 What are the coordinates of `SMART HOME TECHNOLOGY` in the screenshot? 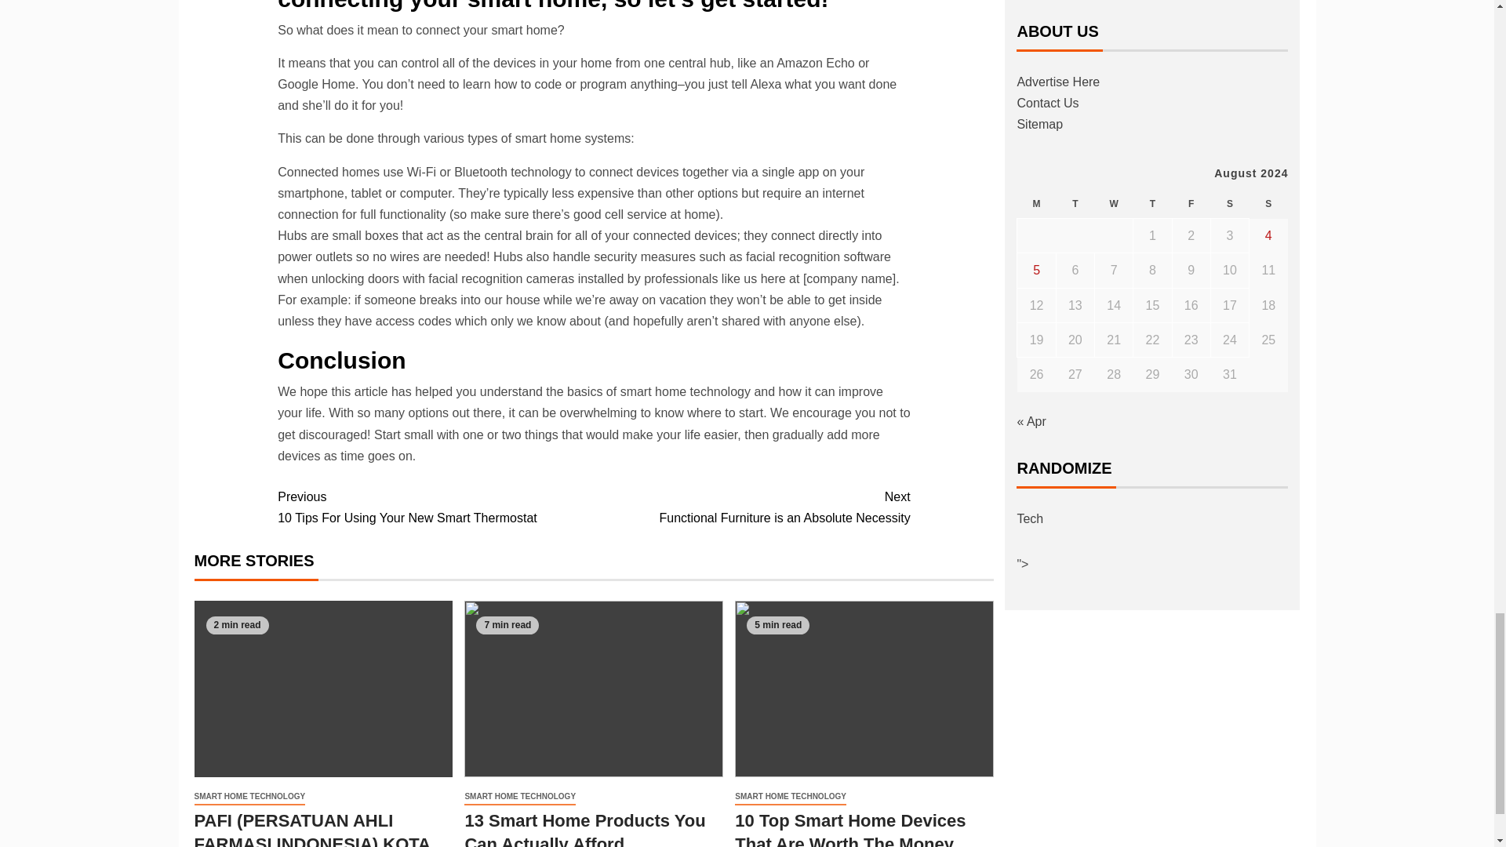 It's located at (1268, 204).